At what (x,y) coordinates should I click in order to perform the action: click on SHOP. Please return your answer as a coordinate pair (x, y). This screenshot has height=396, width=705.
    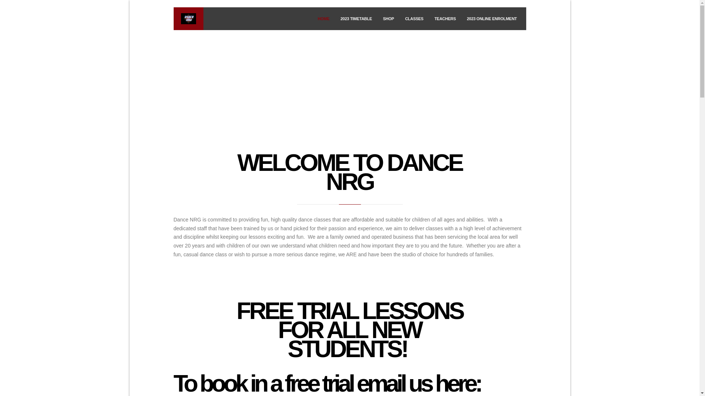
    Looking at the image, I should click on (388, 19).